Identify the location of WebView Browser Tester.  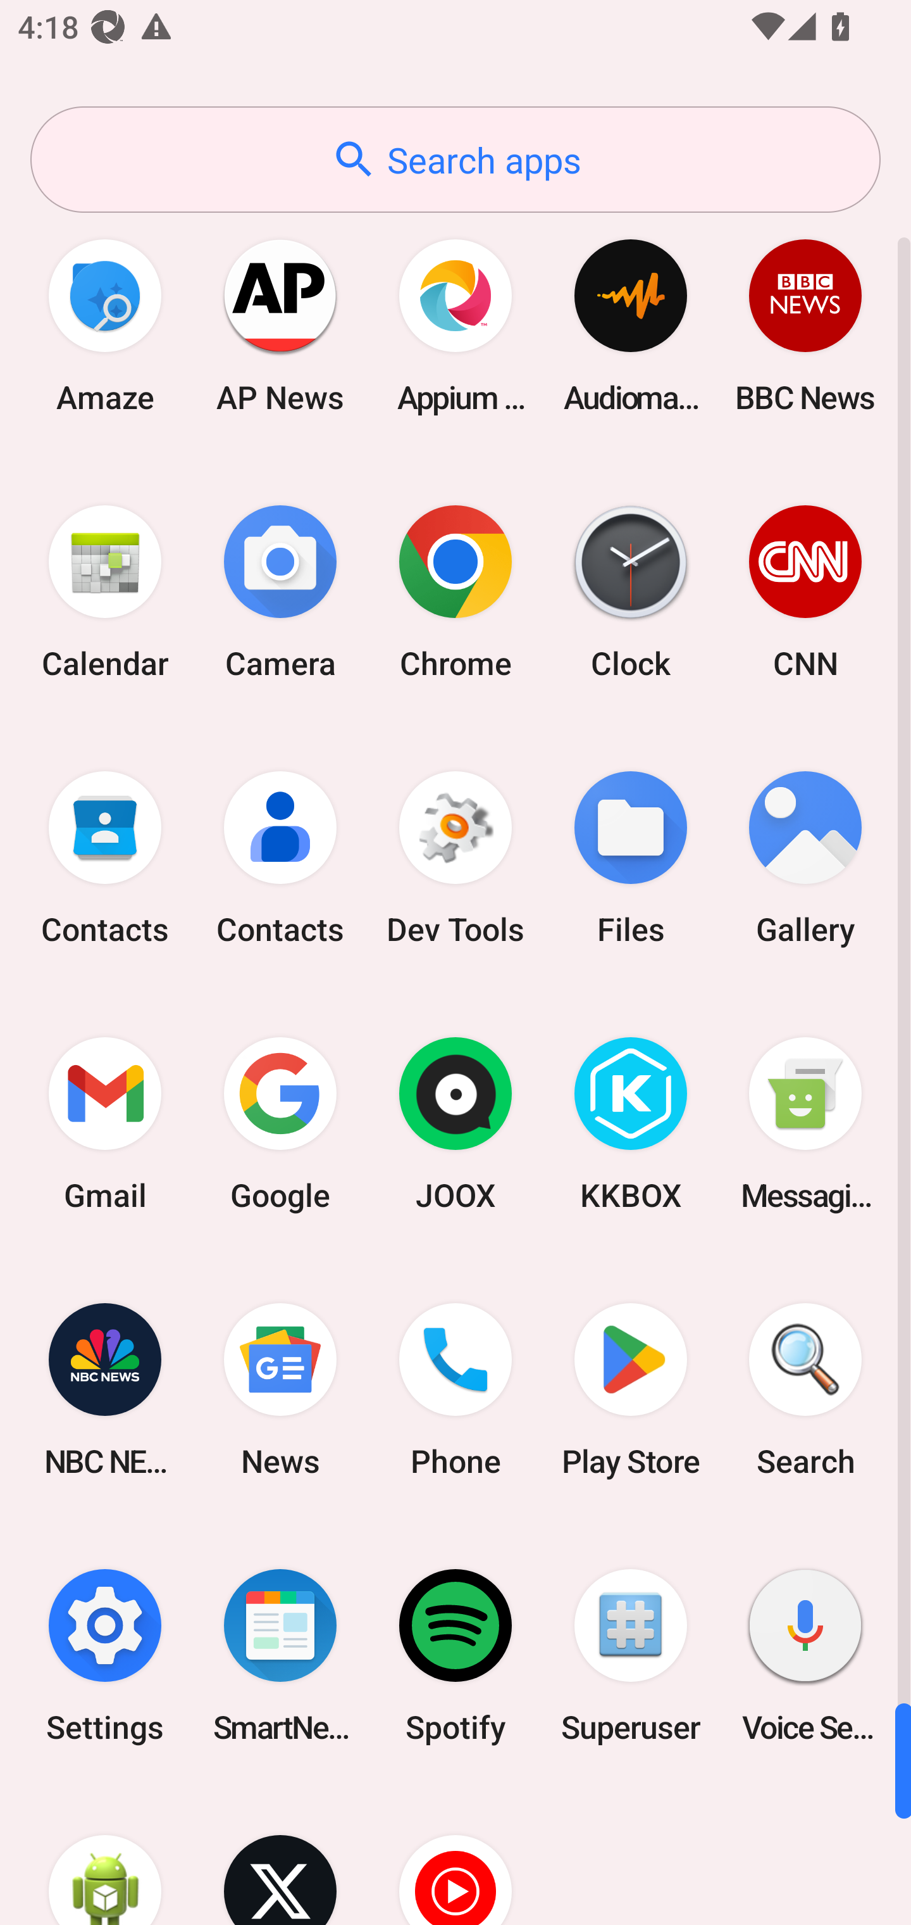
(105, 1857).